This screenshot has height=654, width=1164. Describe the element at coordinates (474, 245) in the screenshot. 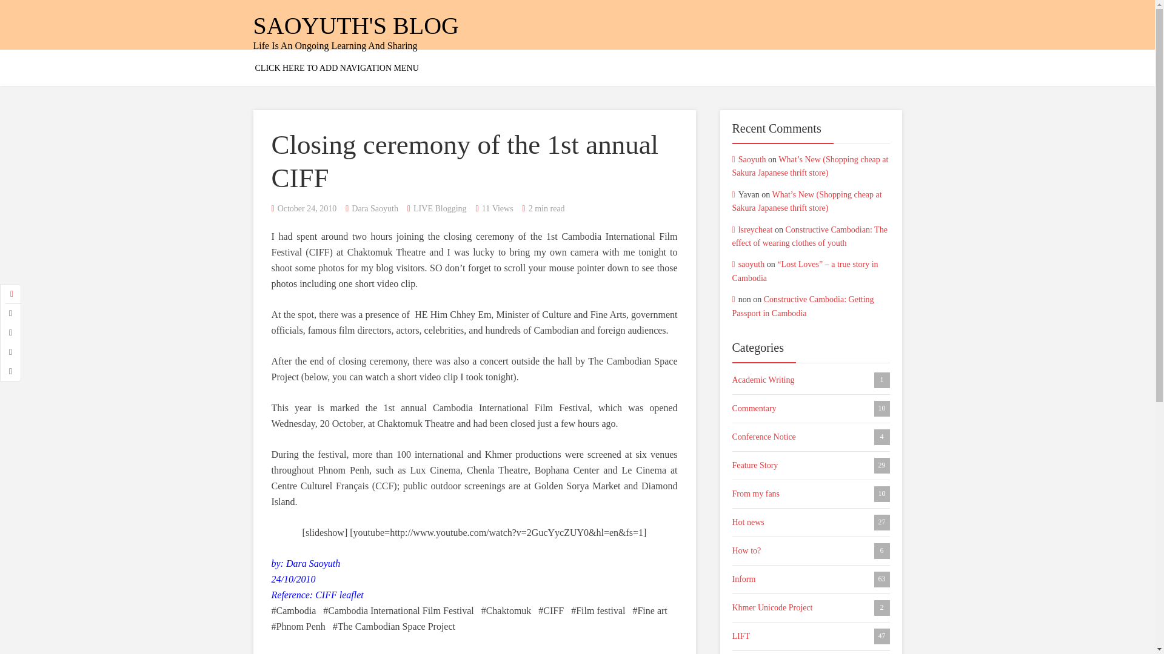

I see `Saoyuth` at that location.